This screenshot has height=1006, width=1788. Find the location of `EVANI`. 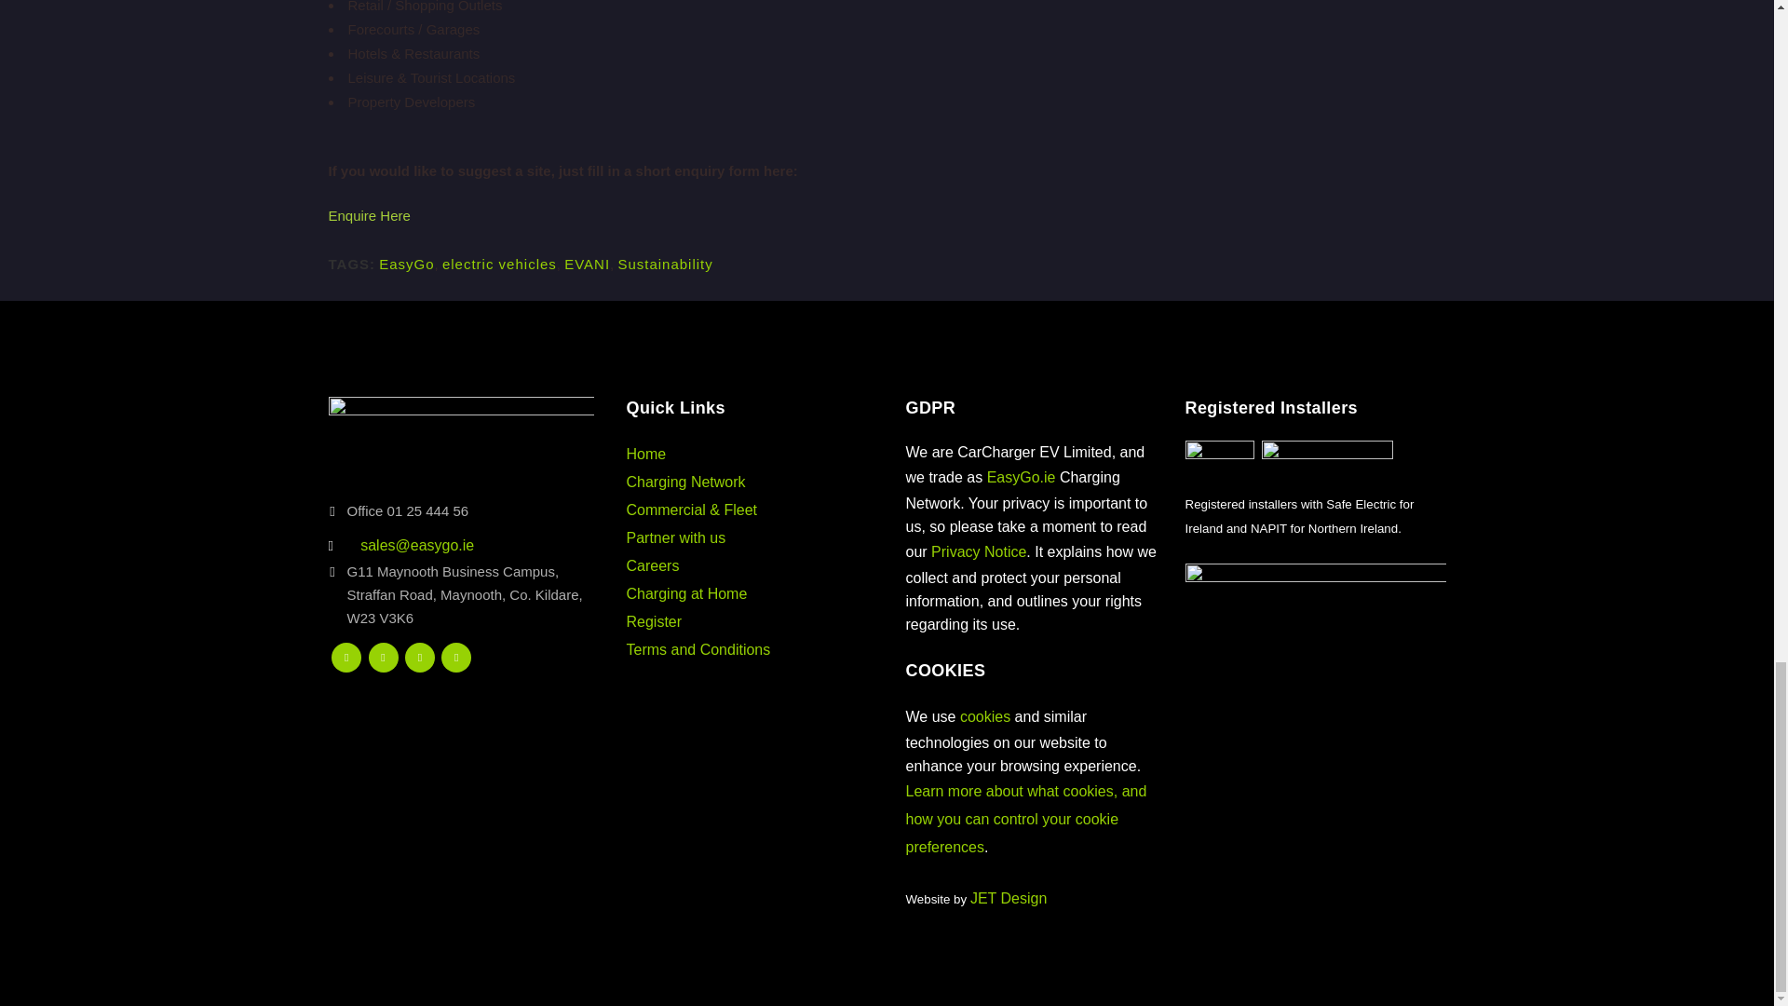

EVANI is located at coordinates (587, 264).